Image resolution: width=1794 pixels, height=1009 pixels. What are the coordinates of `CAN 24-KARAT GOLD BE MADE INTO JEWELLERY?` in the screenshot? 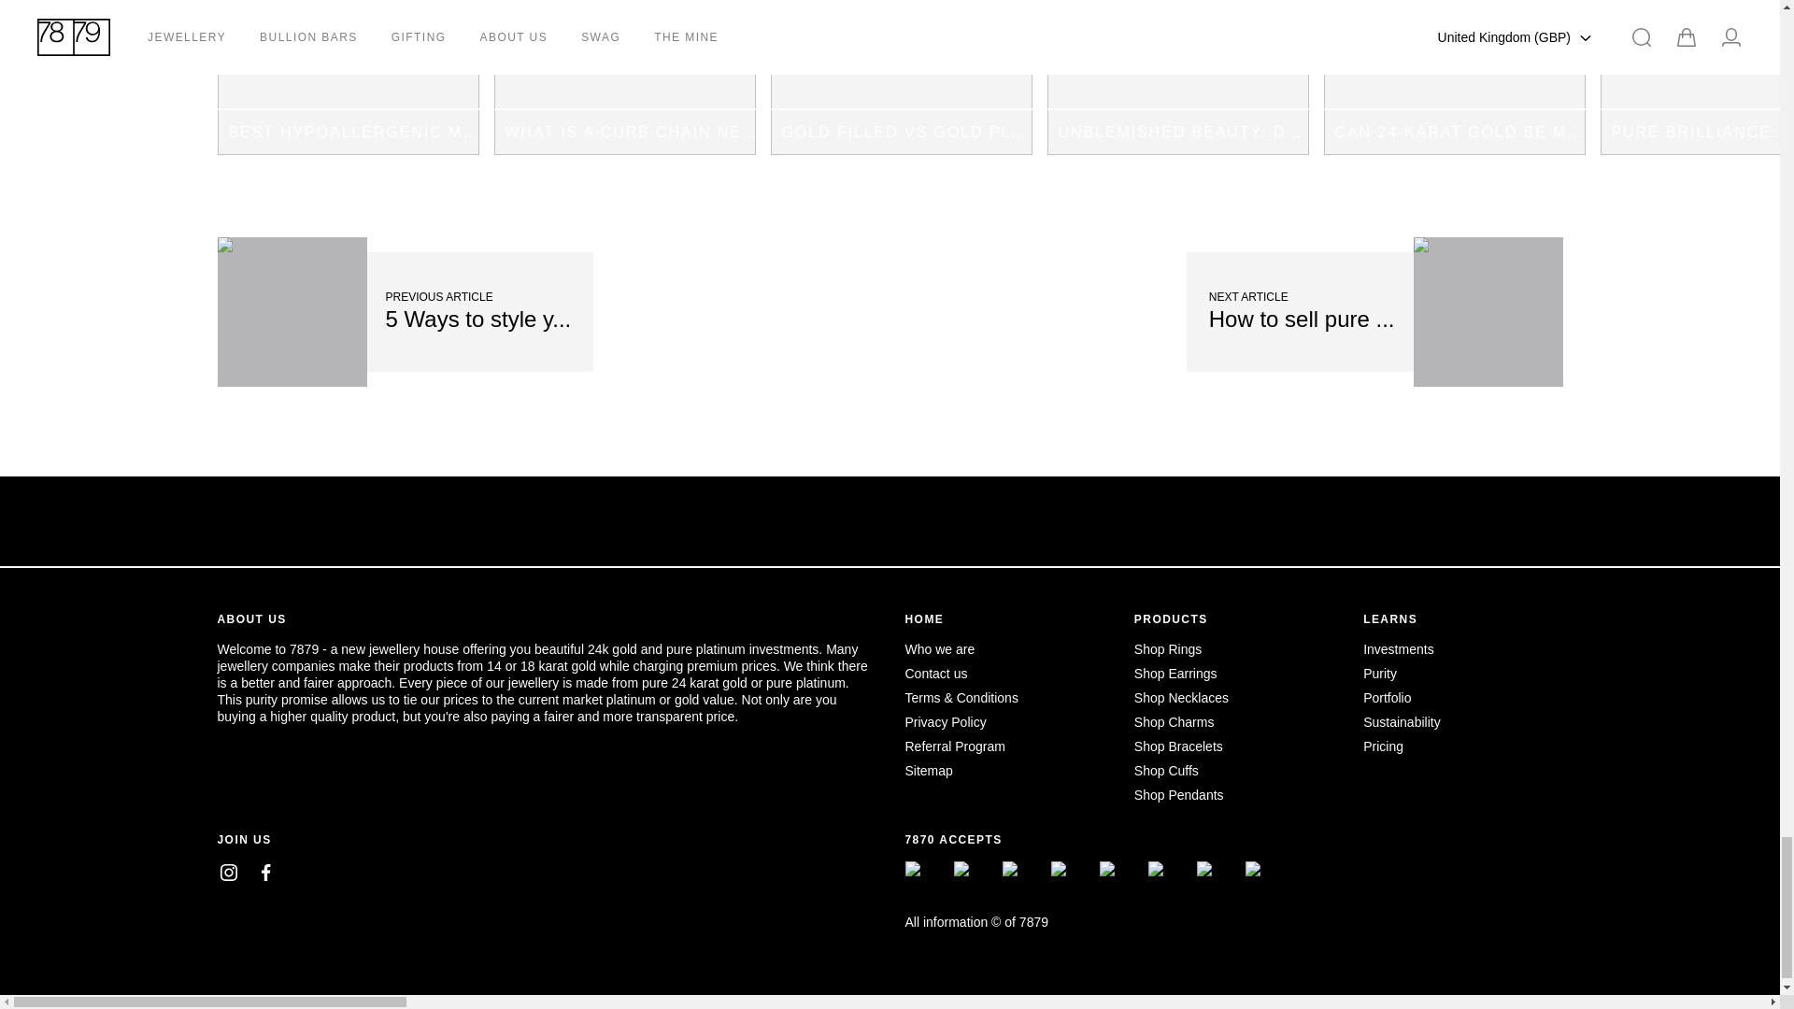 It's located at (1454, 78).